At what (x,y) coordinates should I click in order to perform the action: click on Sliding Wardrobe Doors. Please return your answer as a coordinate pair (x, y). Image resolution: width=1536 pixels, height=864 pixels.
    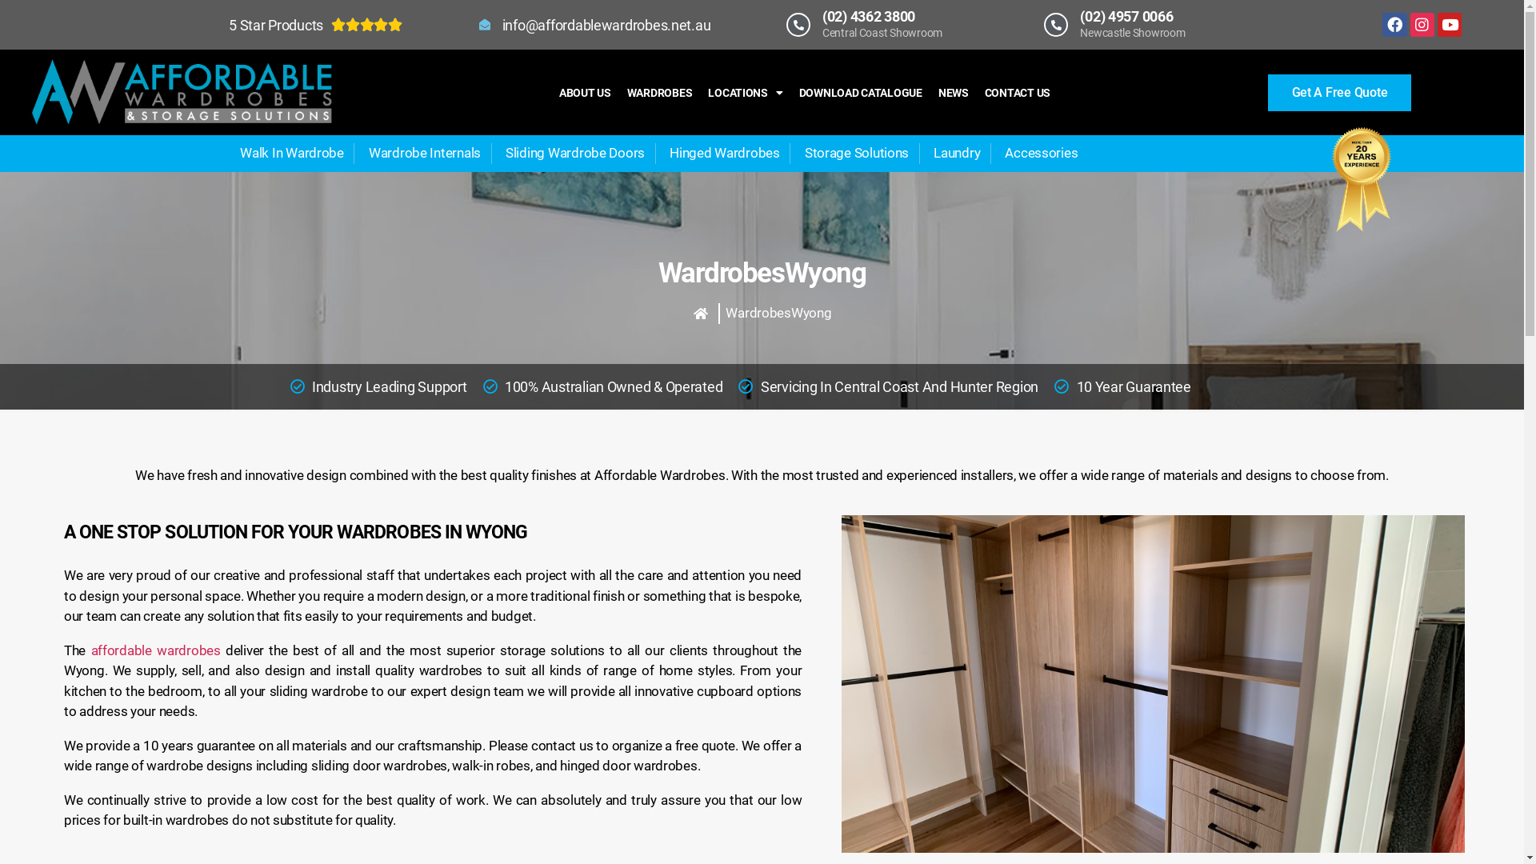
    Looking at the image, I should click on (573, 154).